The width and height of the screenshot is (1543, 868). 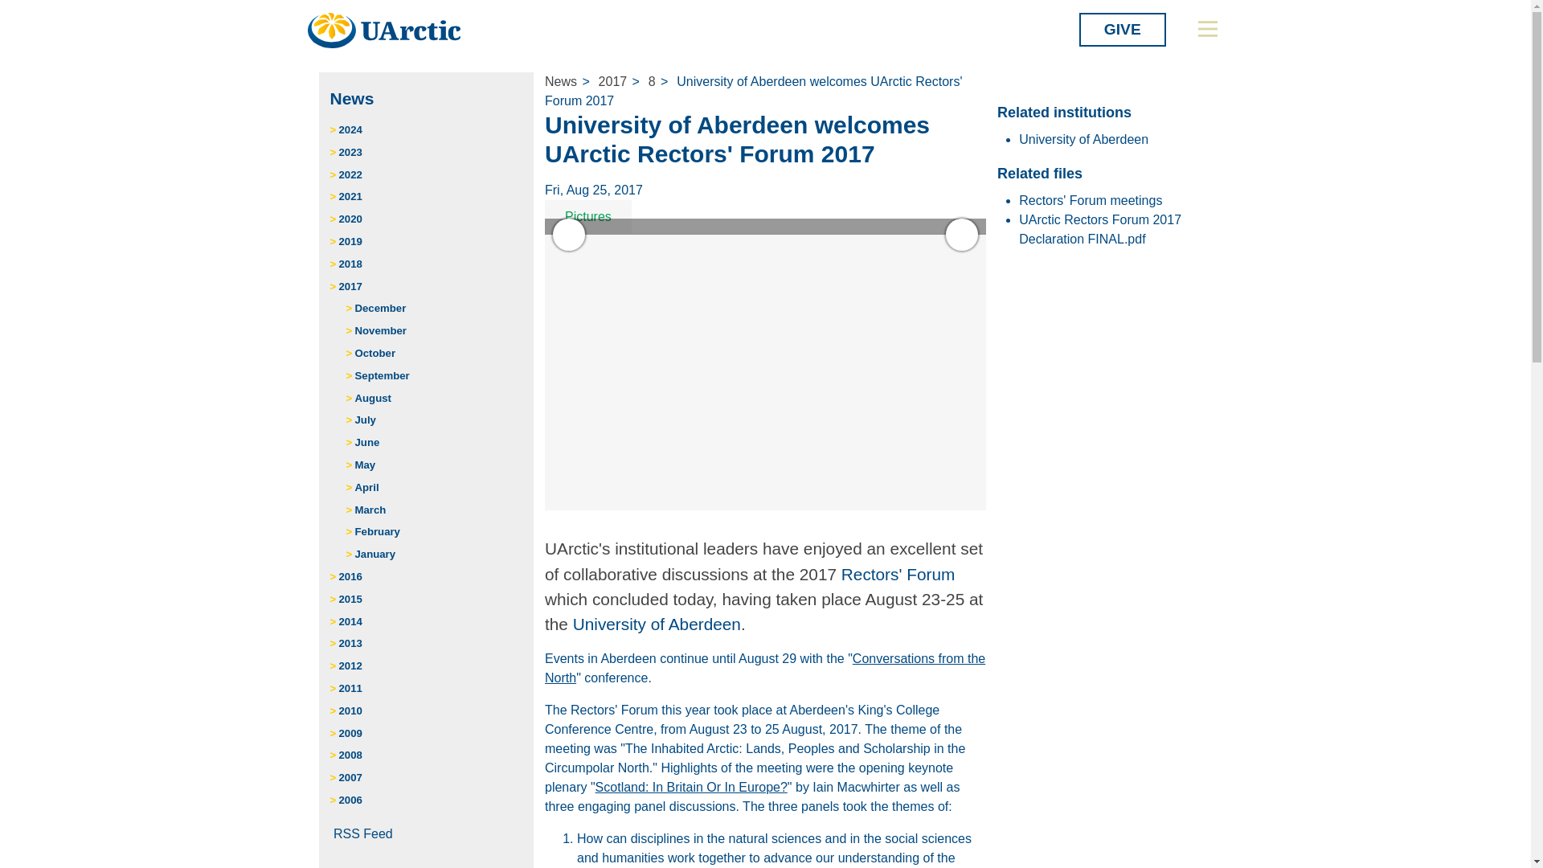 I want to click on University of Aberdeen, so click(x=656, y=624).